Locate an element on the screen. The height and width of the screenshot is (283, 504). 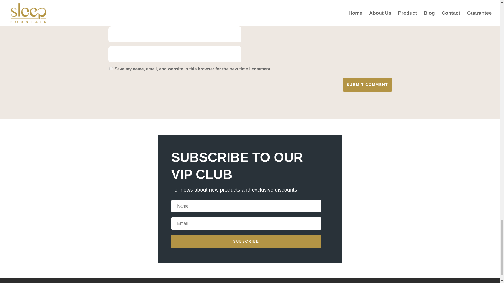
SUBMIT COMMENT is located at coordinates (367, 85).